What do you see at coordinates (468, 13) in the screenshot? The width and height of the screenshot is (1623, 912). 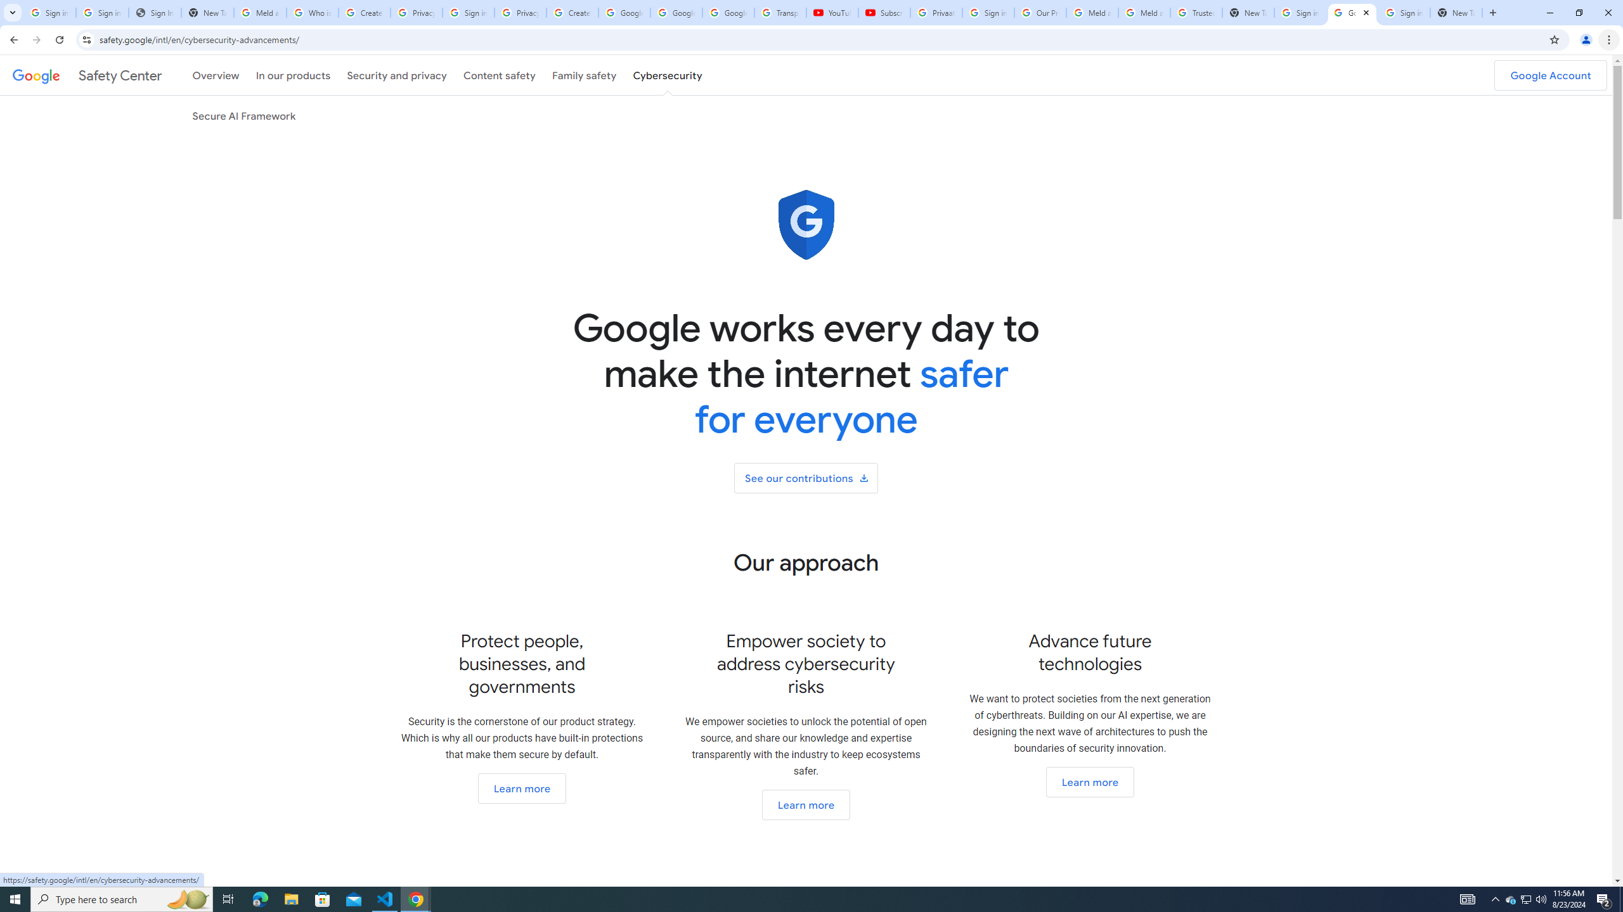 I see `Sign in - Google Accounts` at bounding box center [468, 13].